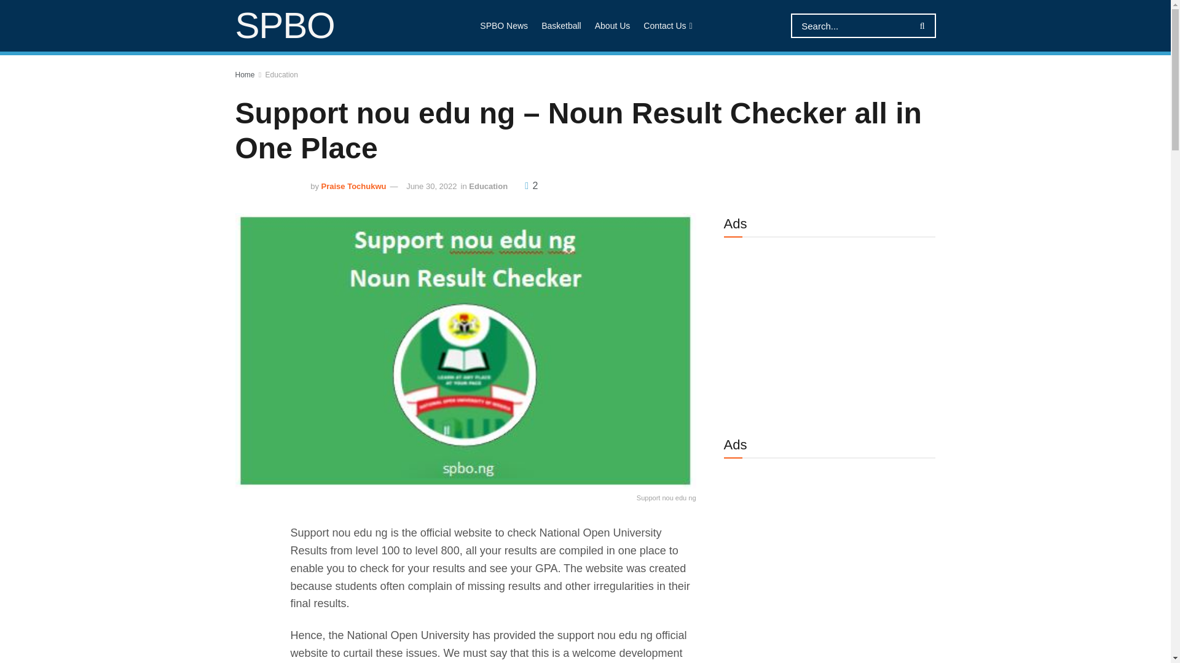  What do you see at coordinates (431, 186) in the screenshot?
I see `June 30, 2022` at bounding box center [431, 186].